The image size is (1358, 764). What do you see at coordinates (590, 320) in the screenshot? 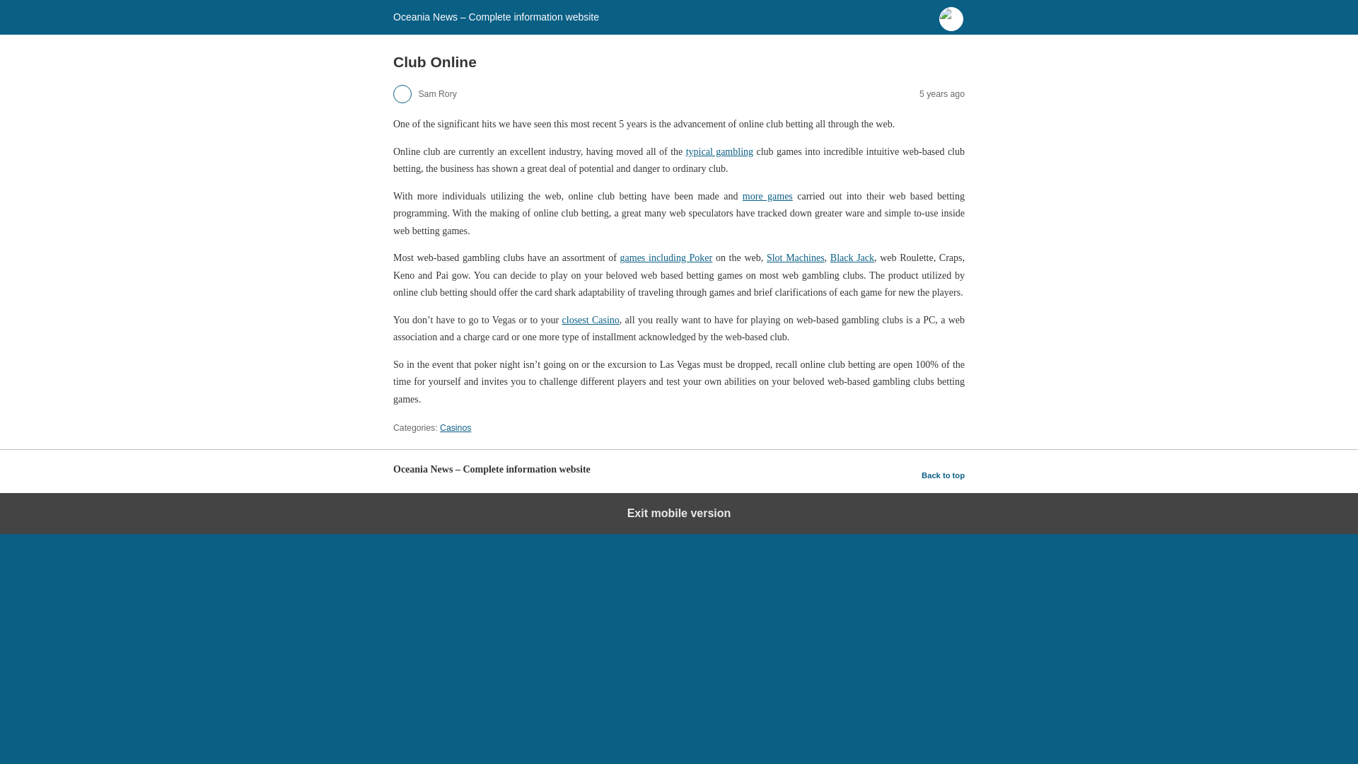
I see `closest Casino` at bounding box center [590, 320].